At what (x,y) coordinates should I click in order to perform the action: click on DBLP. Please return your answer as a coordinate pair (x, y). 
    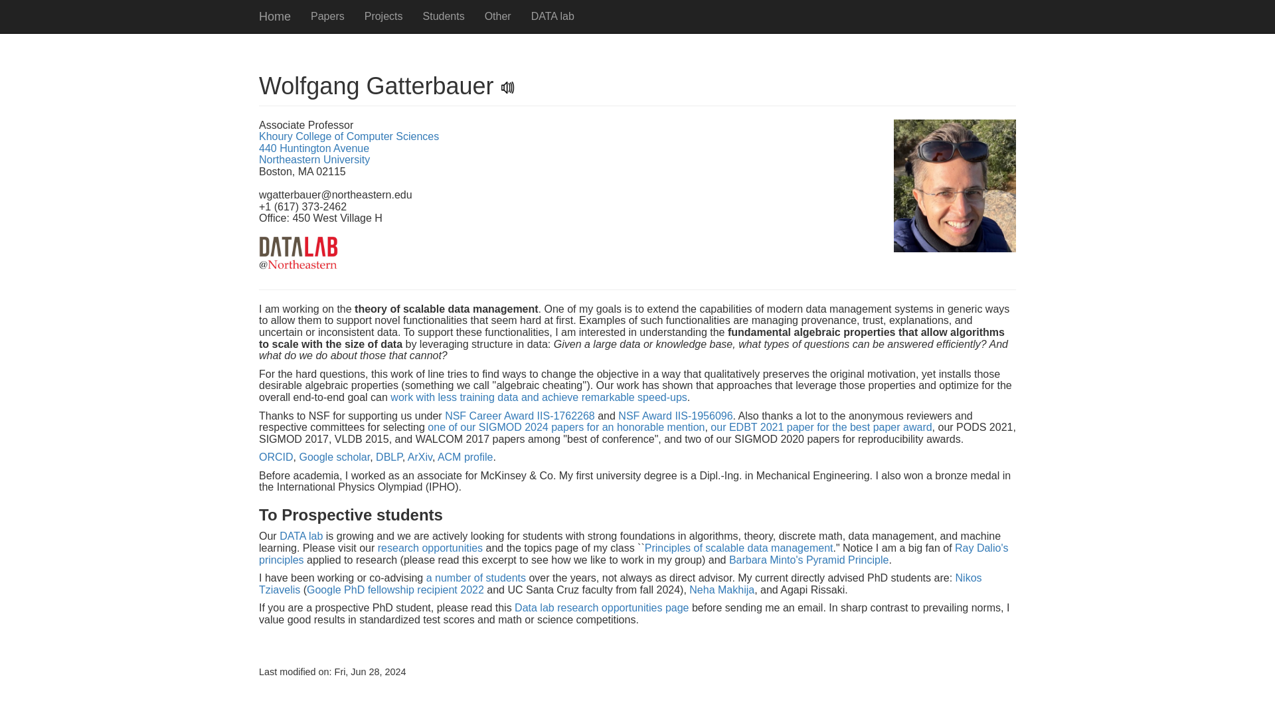
    Looking at the image, I should click on (389, 457).